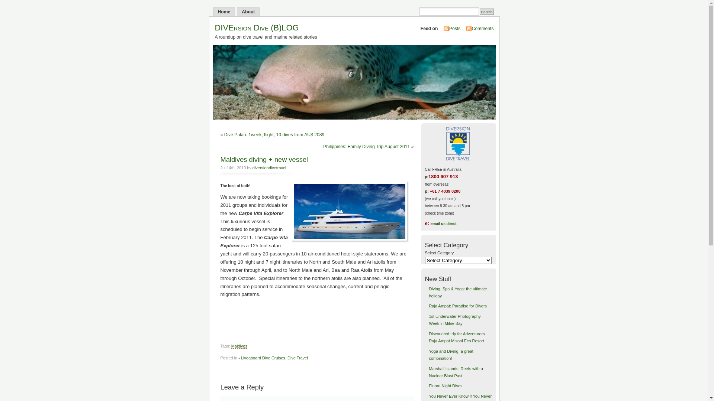  Describe the element at coordinates (257, 27) in the screenshot. I see `DIVErsion Dive (B)LOG` at that location.